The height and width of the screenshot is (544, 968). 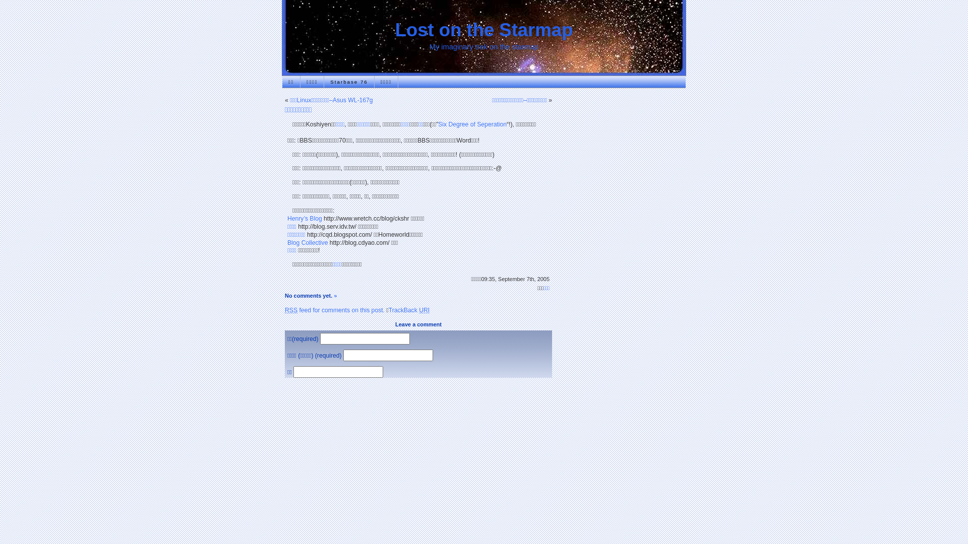 I want to click on Six Degree of Seperation, so click(x=472, y=124).